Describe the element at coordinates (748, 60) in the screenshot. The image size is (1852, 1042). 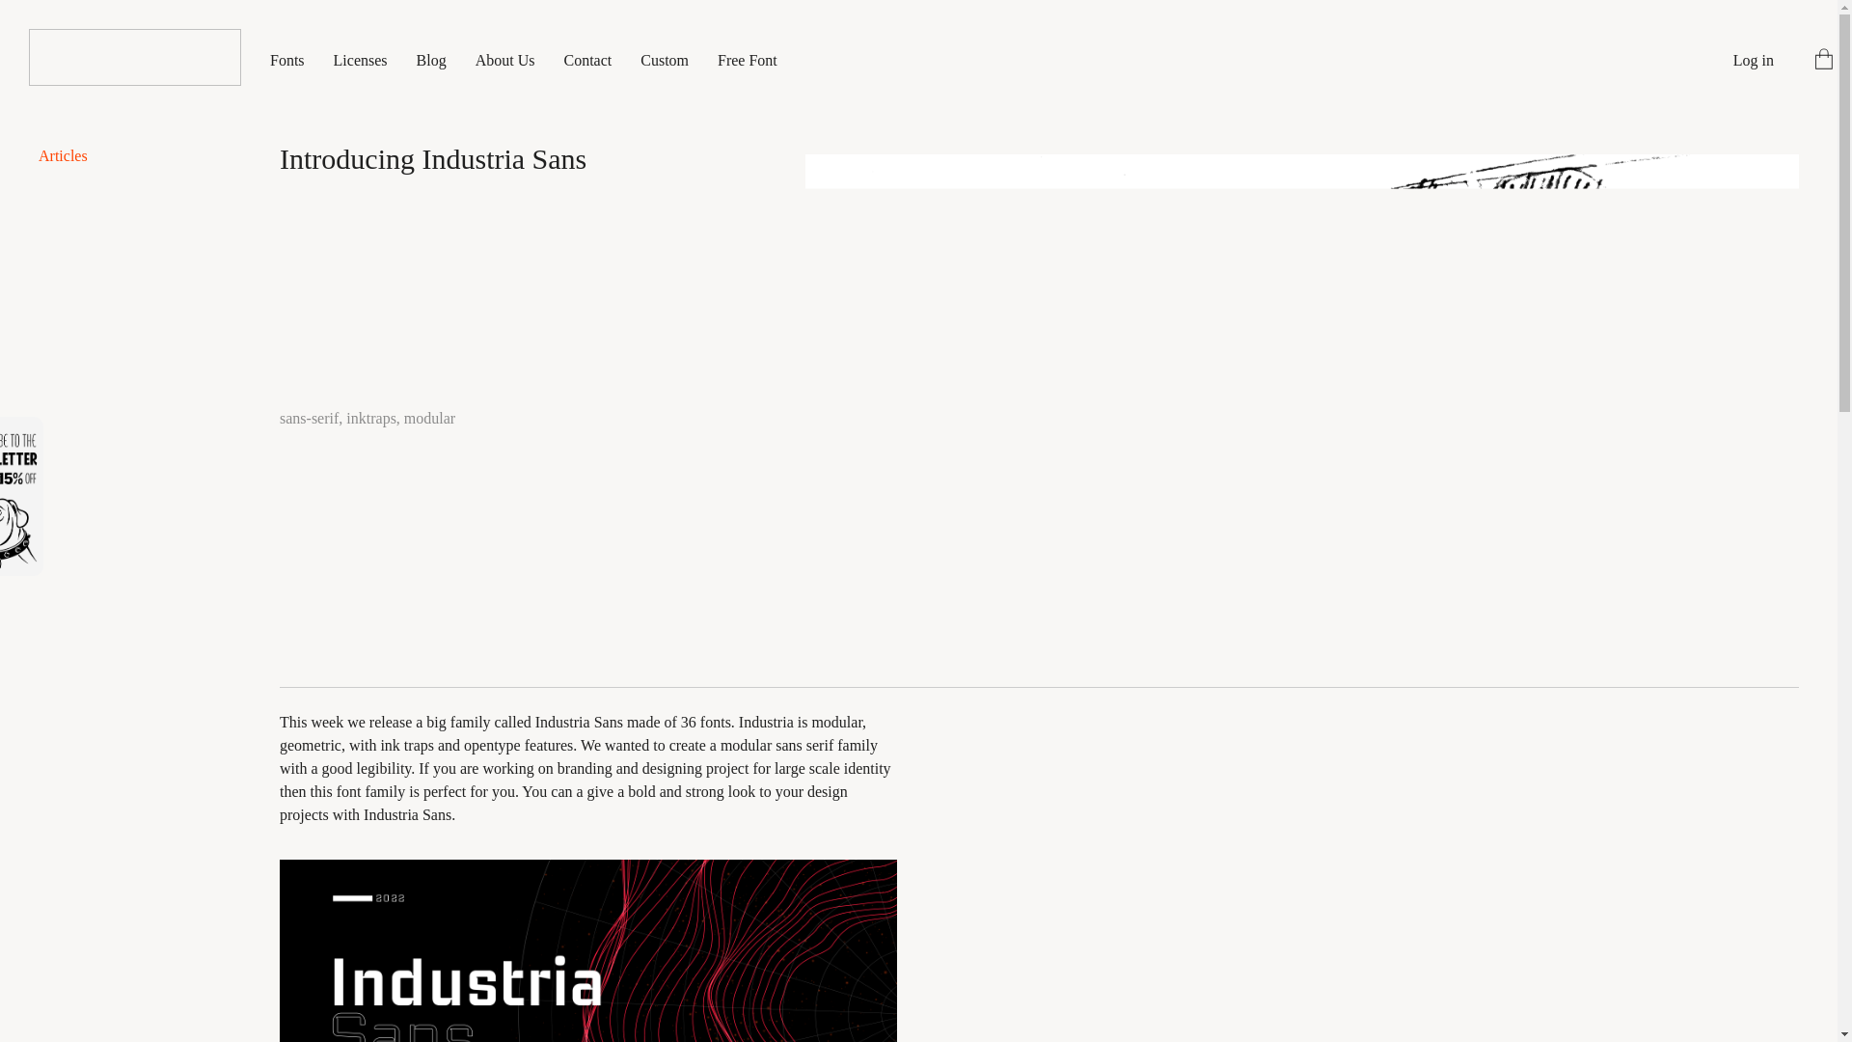
I see `Free Font` at that location.